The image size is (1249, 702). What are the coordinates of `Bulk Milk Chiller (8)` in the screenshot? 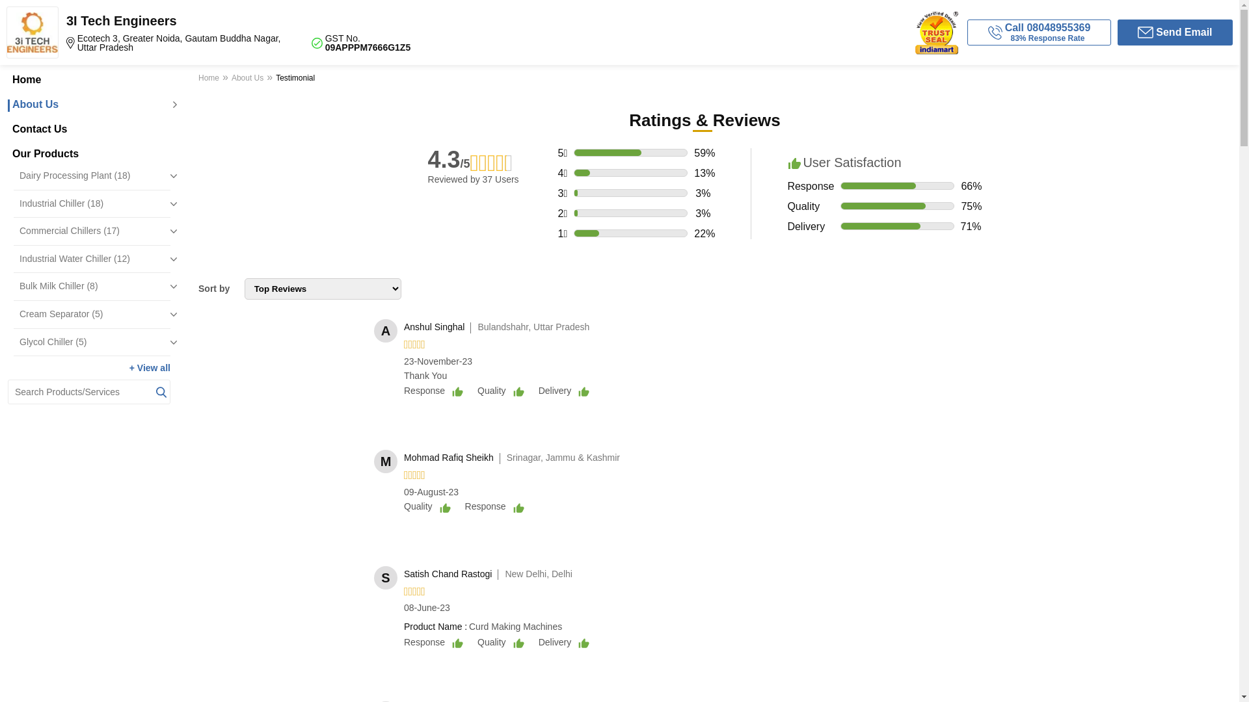 It's located at (95, 287).